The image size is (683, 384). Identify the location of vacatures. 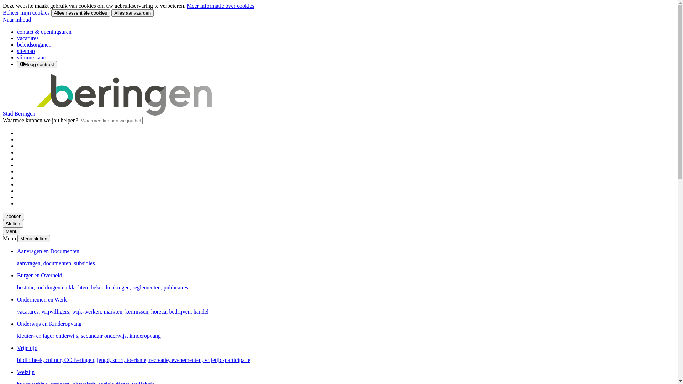
(28, 38).